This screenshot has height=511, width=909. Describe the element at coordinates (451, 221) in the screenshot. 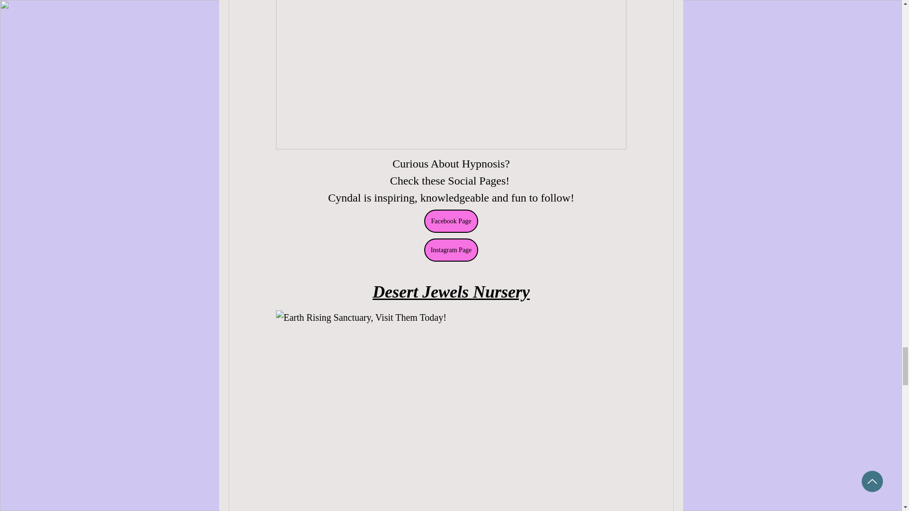

I see `Facebook Page` at that location.